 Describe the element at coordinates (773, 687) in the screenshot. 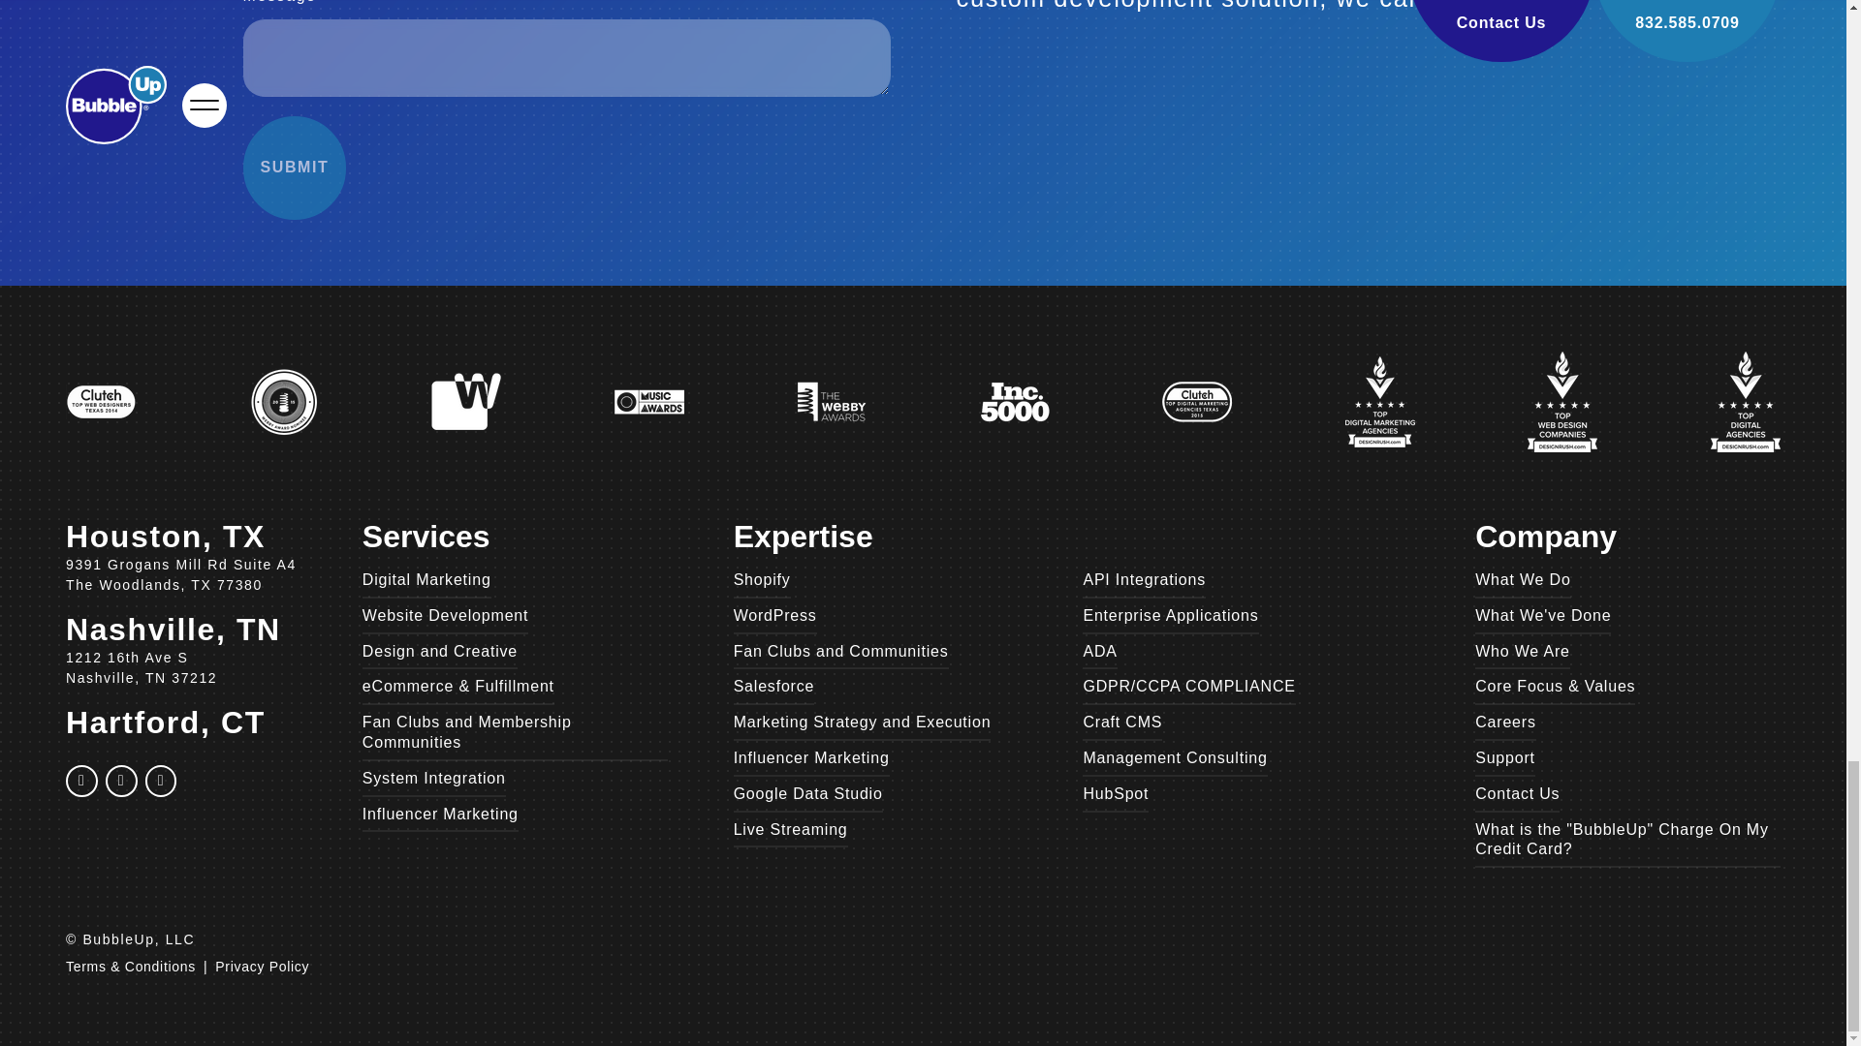

I see `Salesforce` at that location.